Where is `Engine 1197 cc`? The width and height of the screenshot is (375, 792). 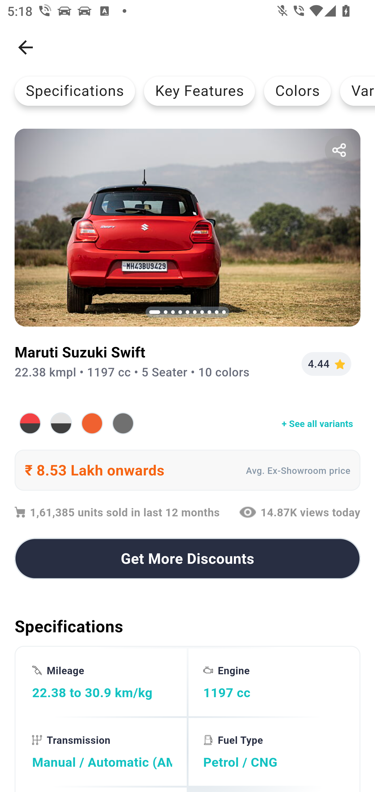
Engine 1197 cc is located at coordinates (273, 682).